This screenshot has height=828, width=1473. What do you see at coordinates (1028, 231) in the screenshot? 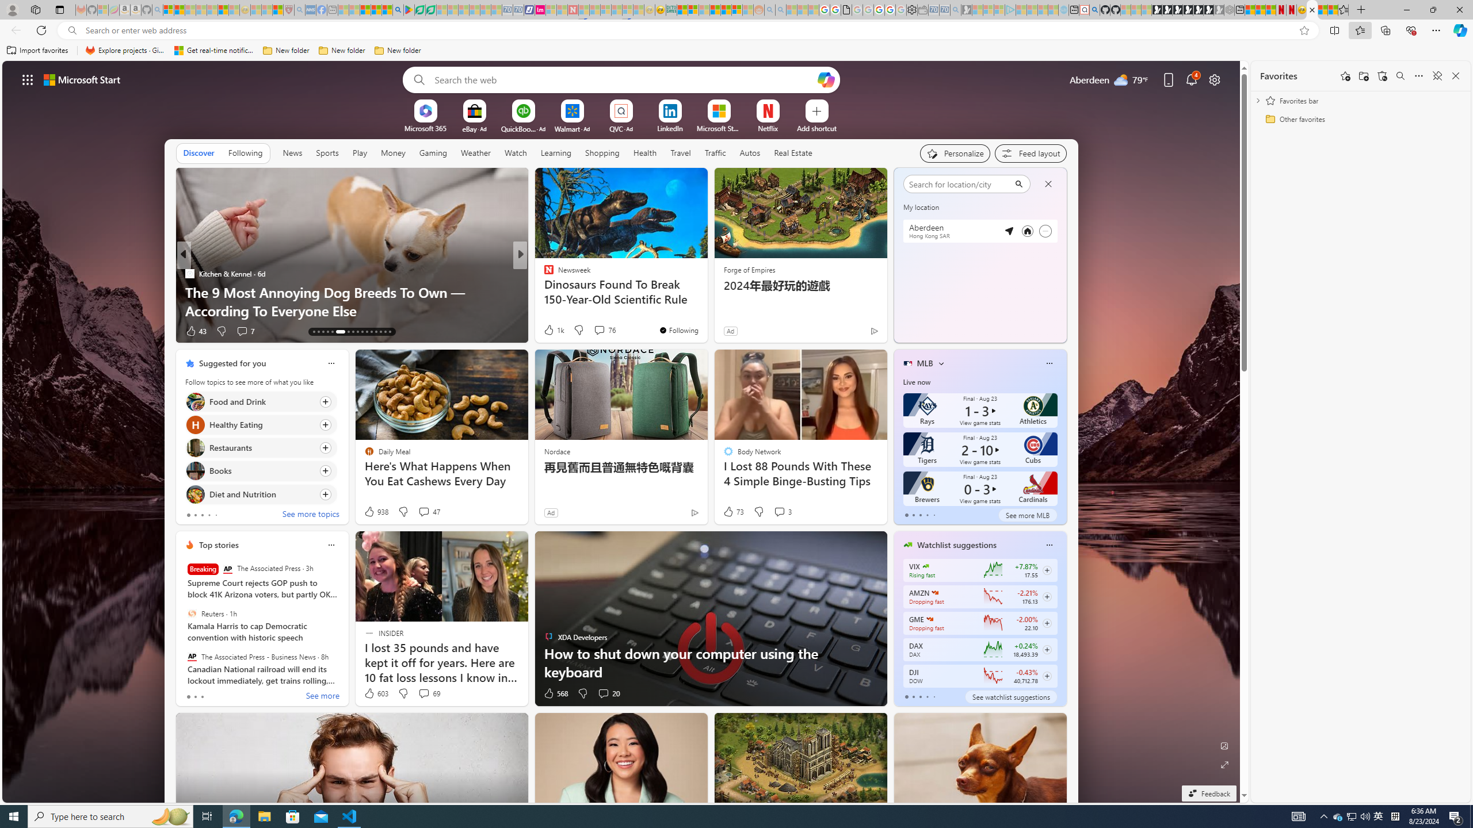
I see `Set as your primary location` at bounding box center [1028, 231].